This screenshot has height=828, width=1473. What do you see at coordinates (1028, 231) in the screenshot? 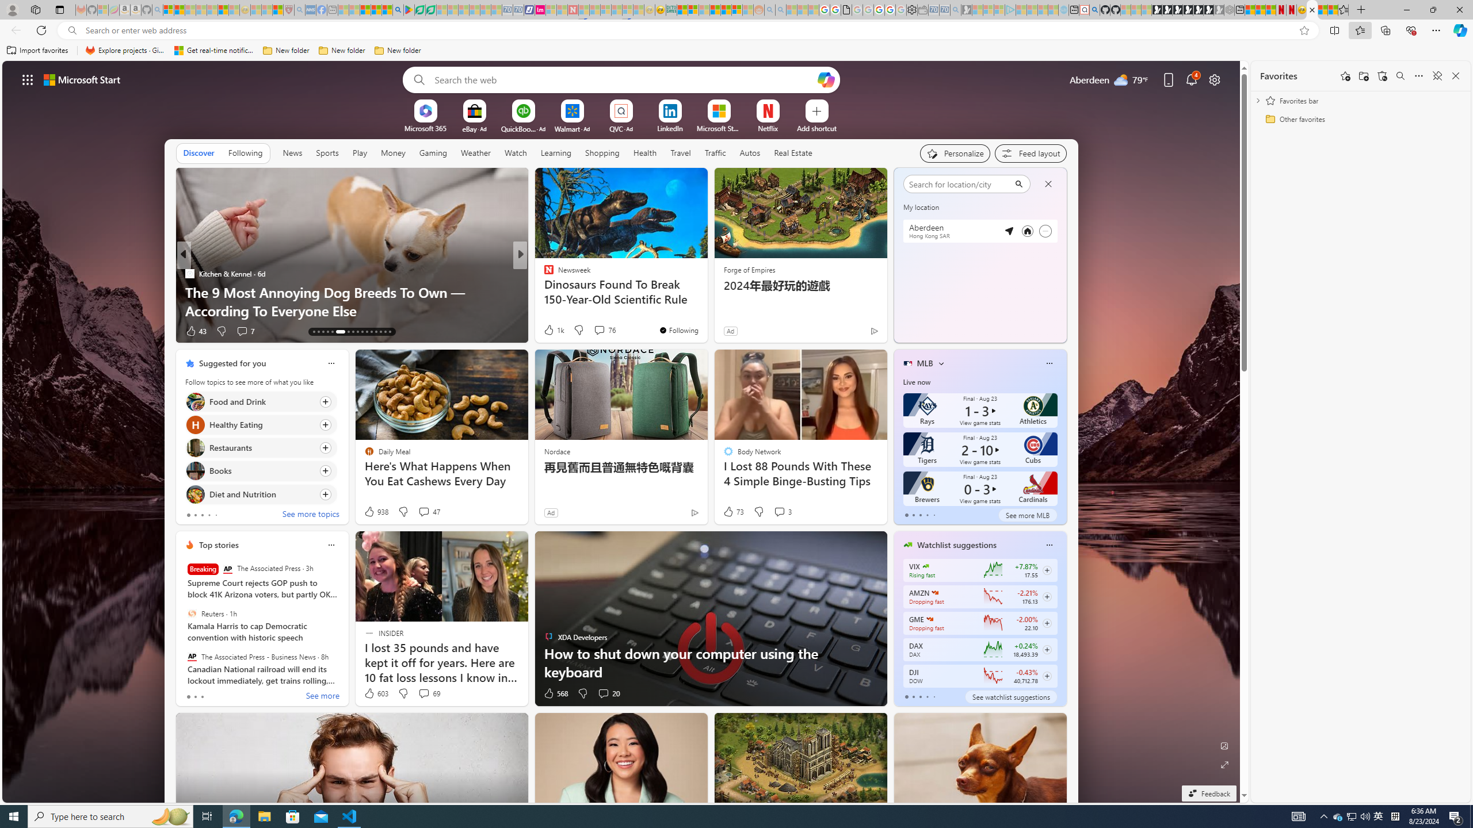
I see `Set as your primary location` at bounding box center [1028, 231].